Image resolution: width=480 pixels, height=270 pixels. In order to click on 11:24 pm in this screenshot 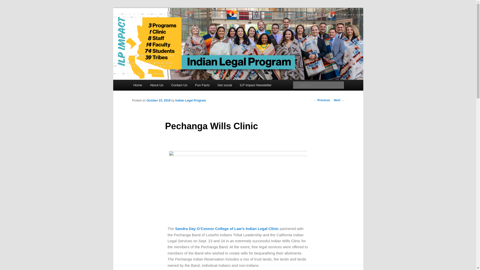, I will do `click(158, 100)`.